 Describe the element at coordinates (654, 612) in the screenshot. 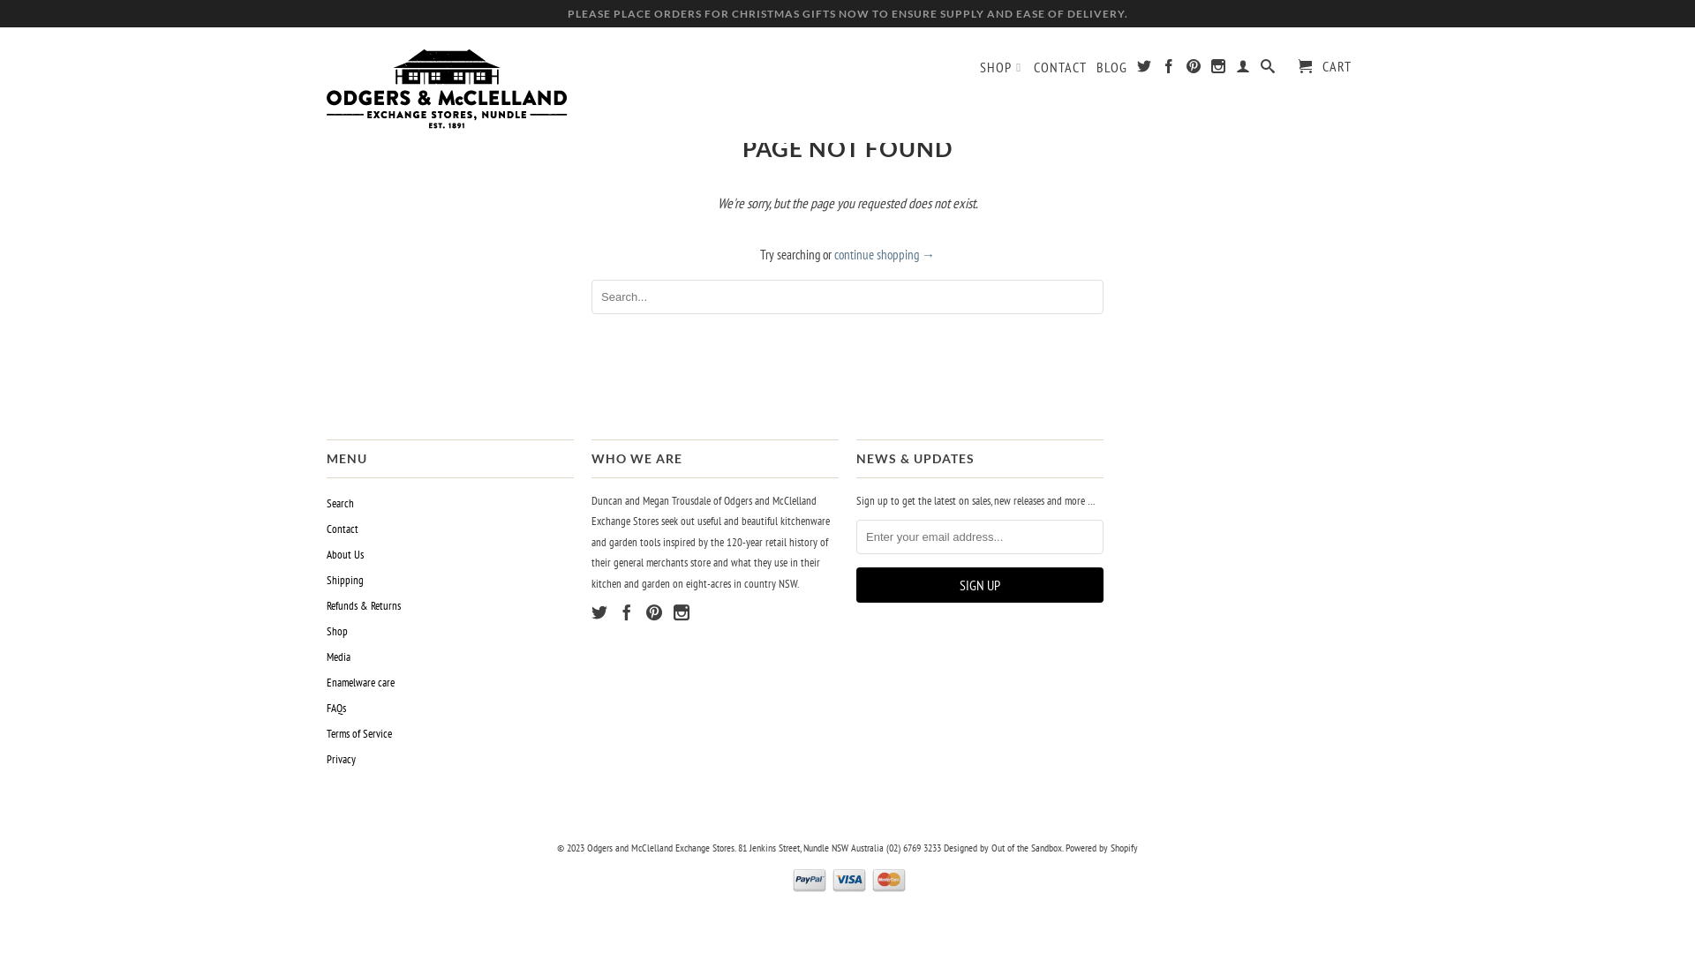

I see `Odgers and McClelland Exchange Stores on Pinterest` at that location.